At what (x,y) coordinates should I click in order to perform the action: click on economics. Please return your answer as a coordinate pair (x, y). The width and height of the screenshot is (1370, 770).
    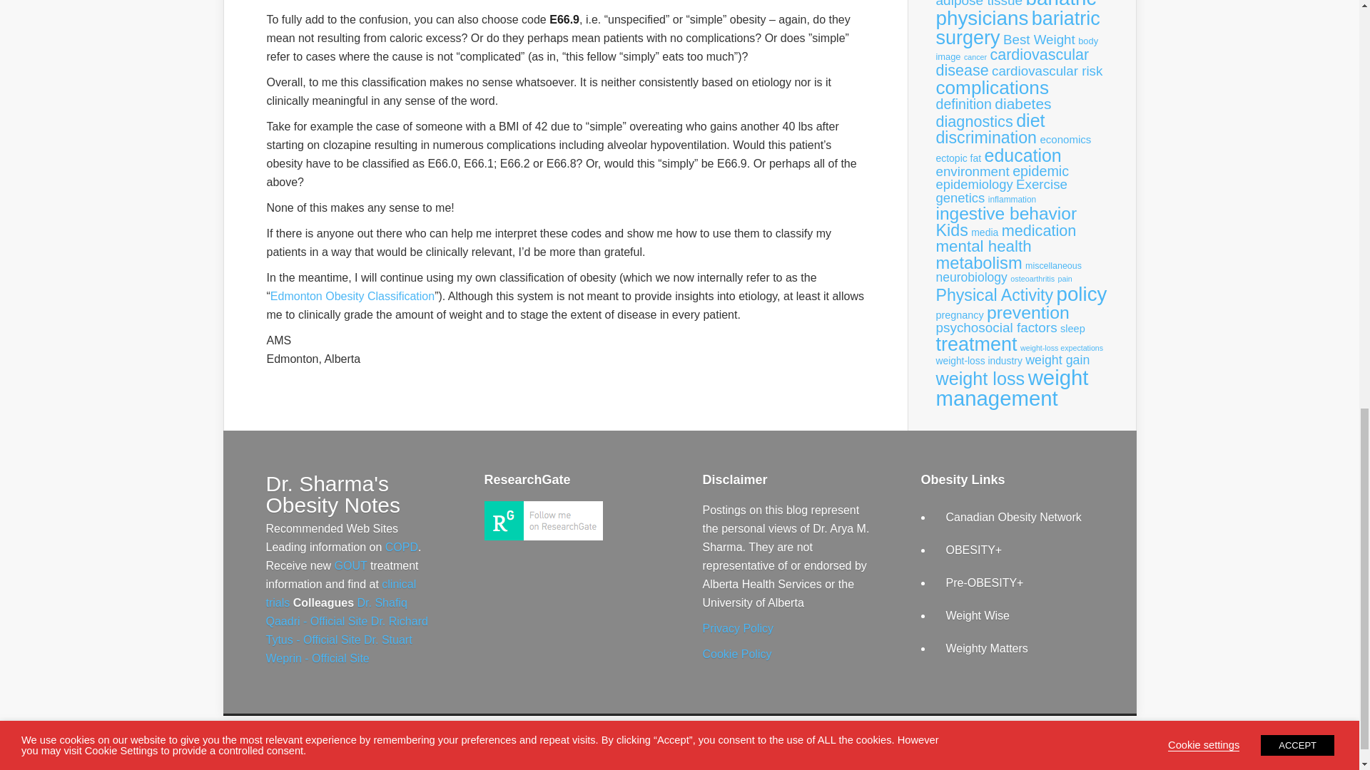
    Looking at the image, I should click on (1065, 139).